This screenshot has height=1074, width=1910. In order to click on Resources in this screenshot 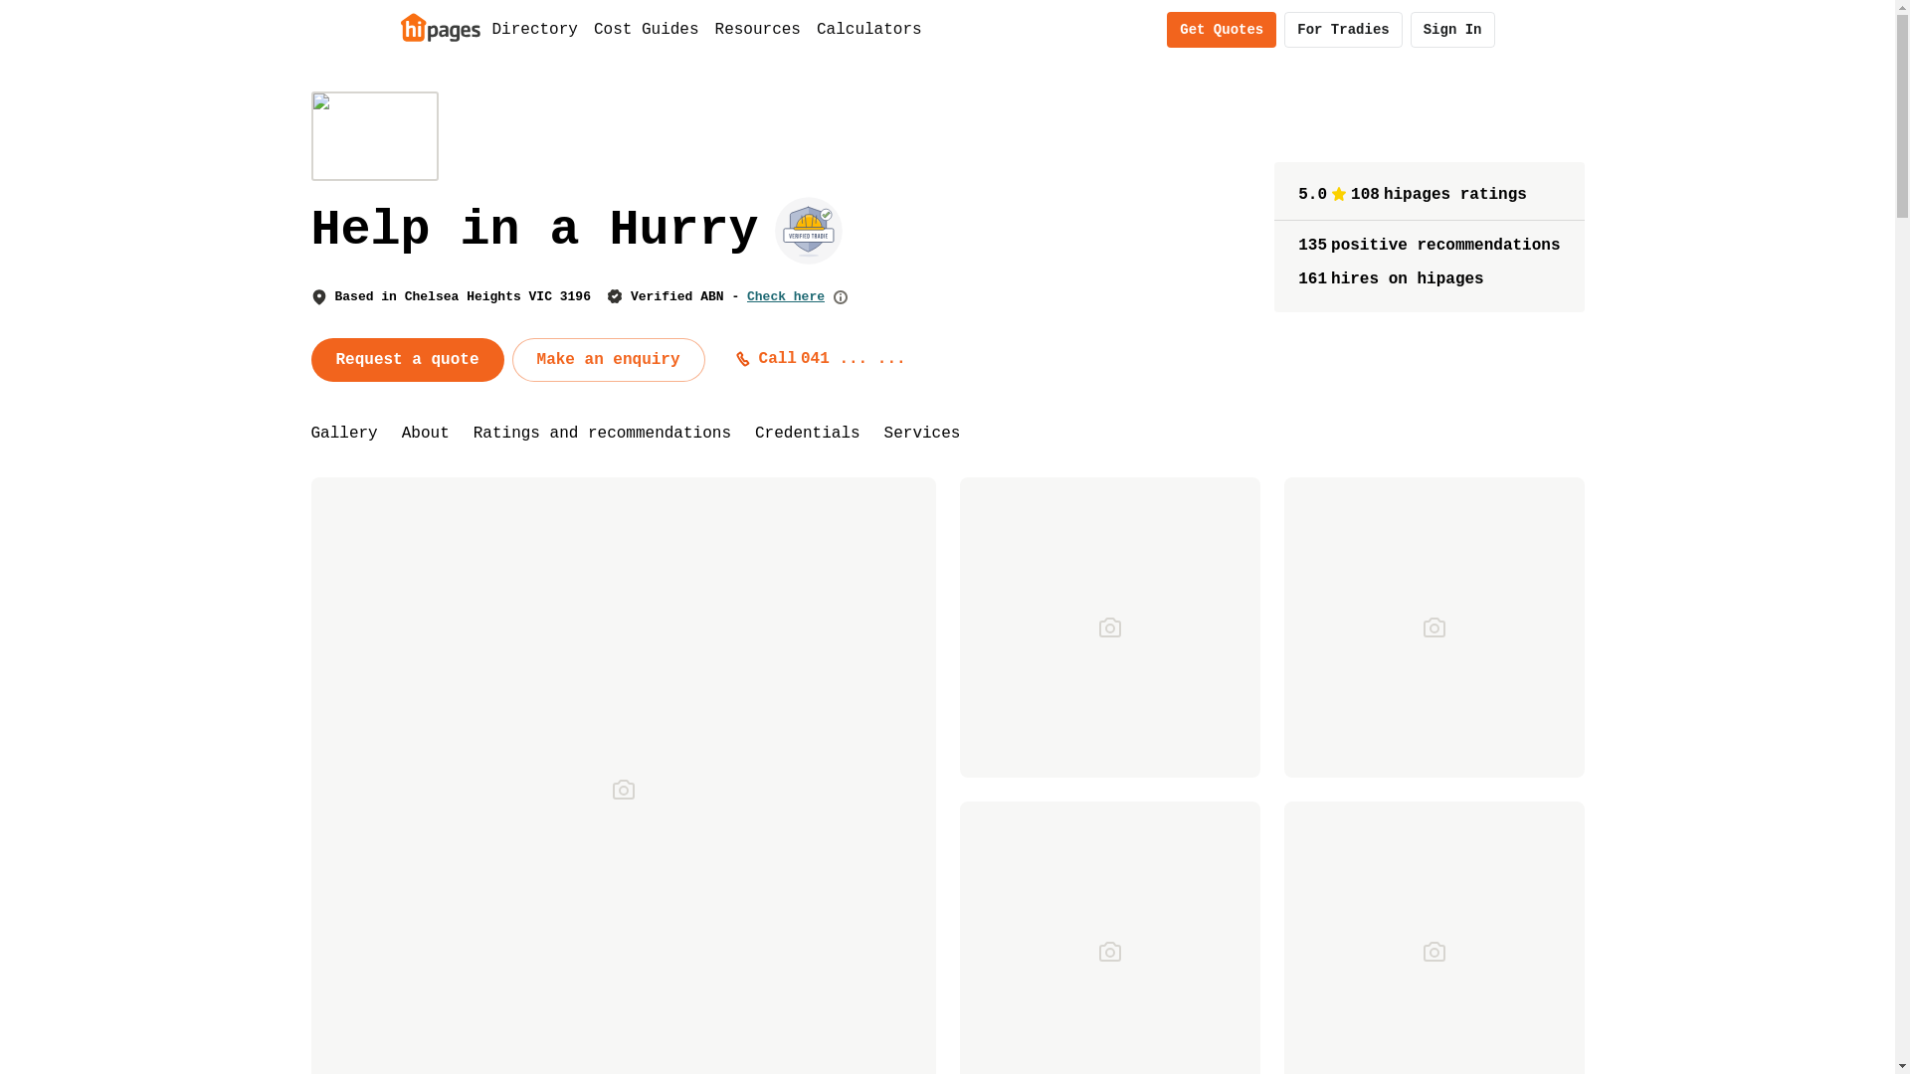, I will do `click(758, 30)`.